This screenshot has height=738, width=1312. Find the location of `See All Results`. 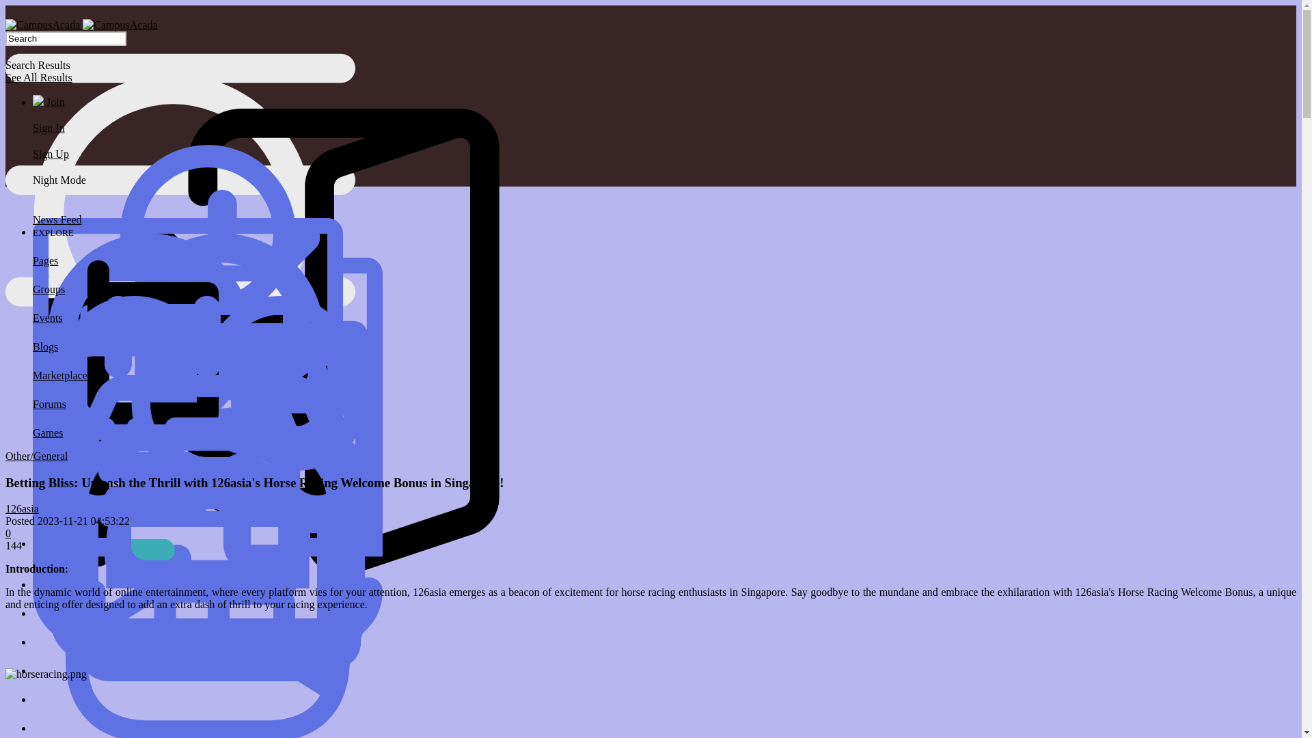

See All Results is located at coordinates (38, 77).